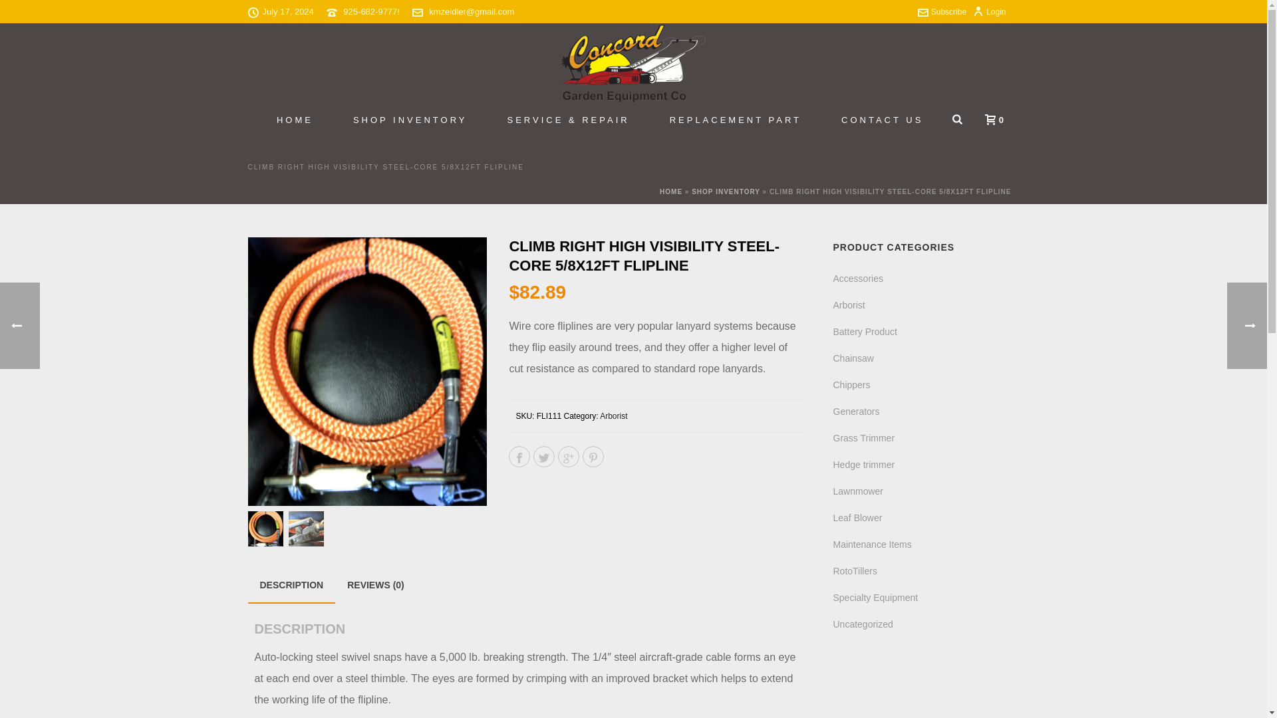 Image resolution: width=1277 pixels, height=718 pixels. I want to click on Concord Garden, so click(633, 62).